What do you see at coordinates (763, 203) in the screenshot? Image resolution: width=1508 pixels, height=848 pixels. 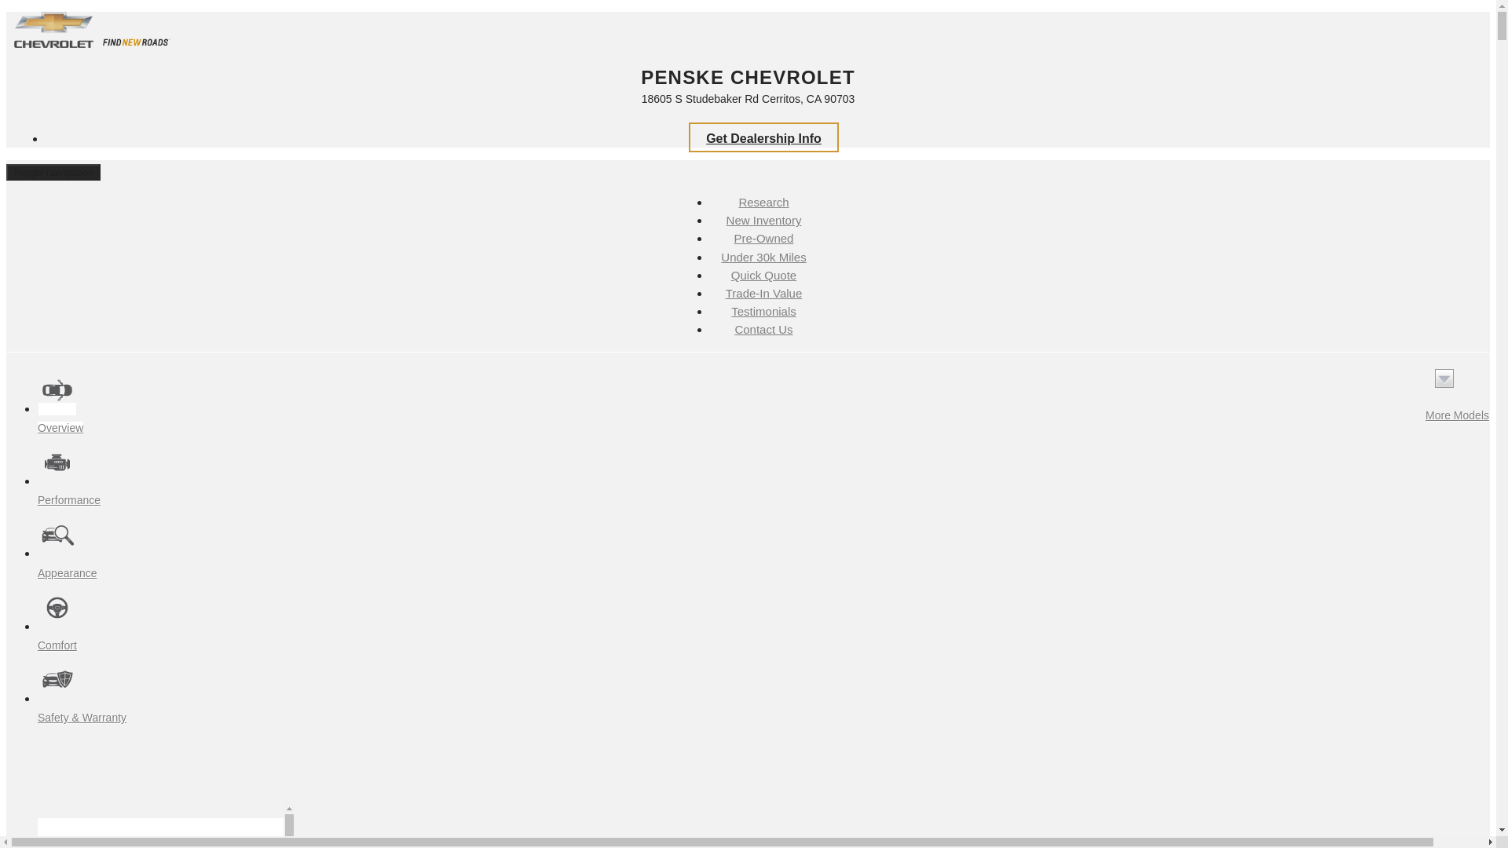 I see `Research` at bounding box center [763, 203].